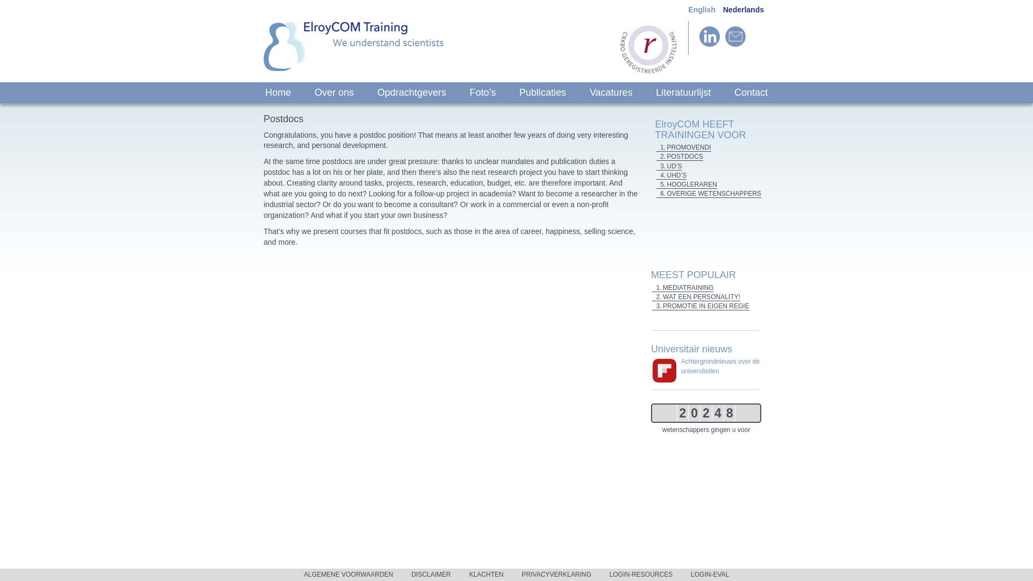 The image size is (1033, 581). I want to click on OVERIGE WETENSCHAPPERS, so click(709, 194).